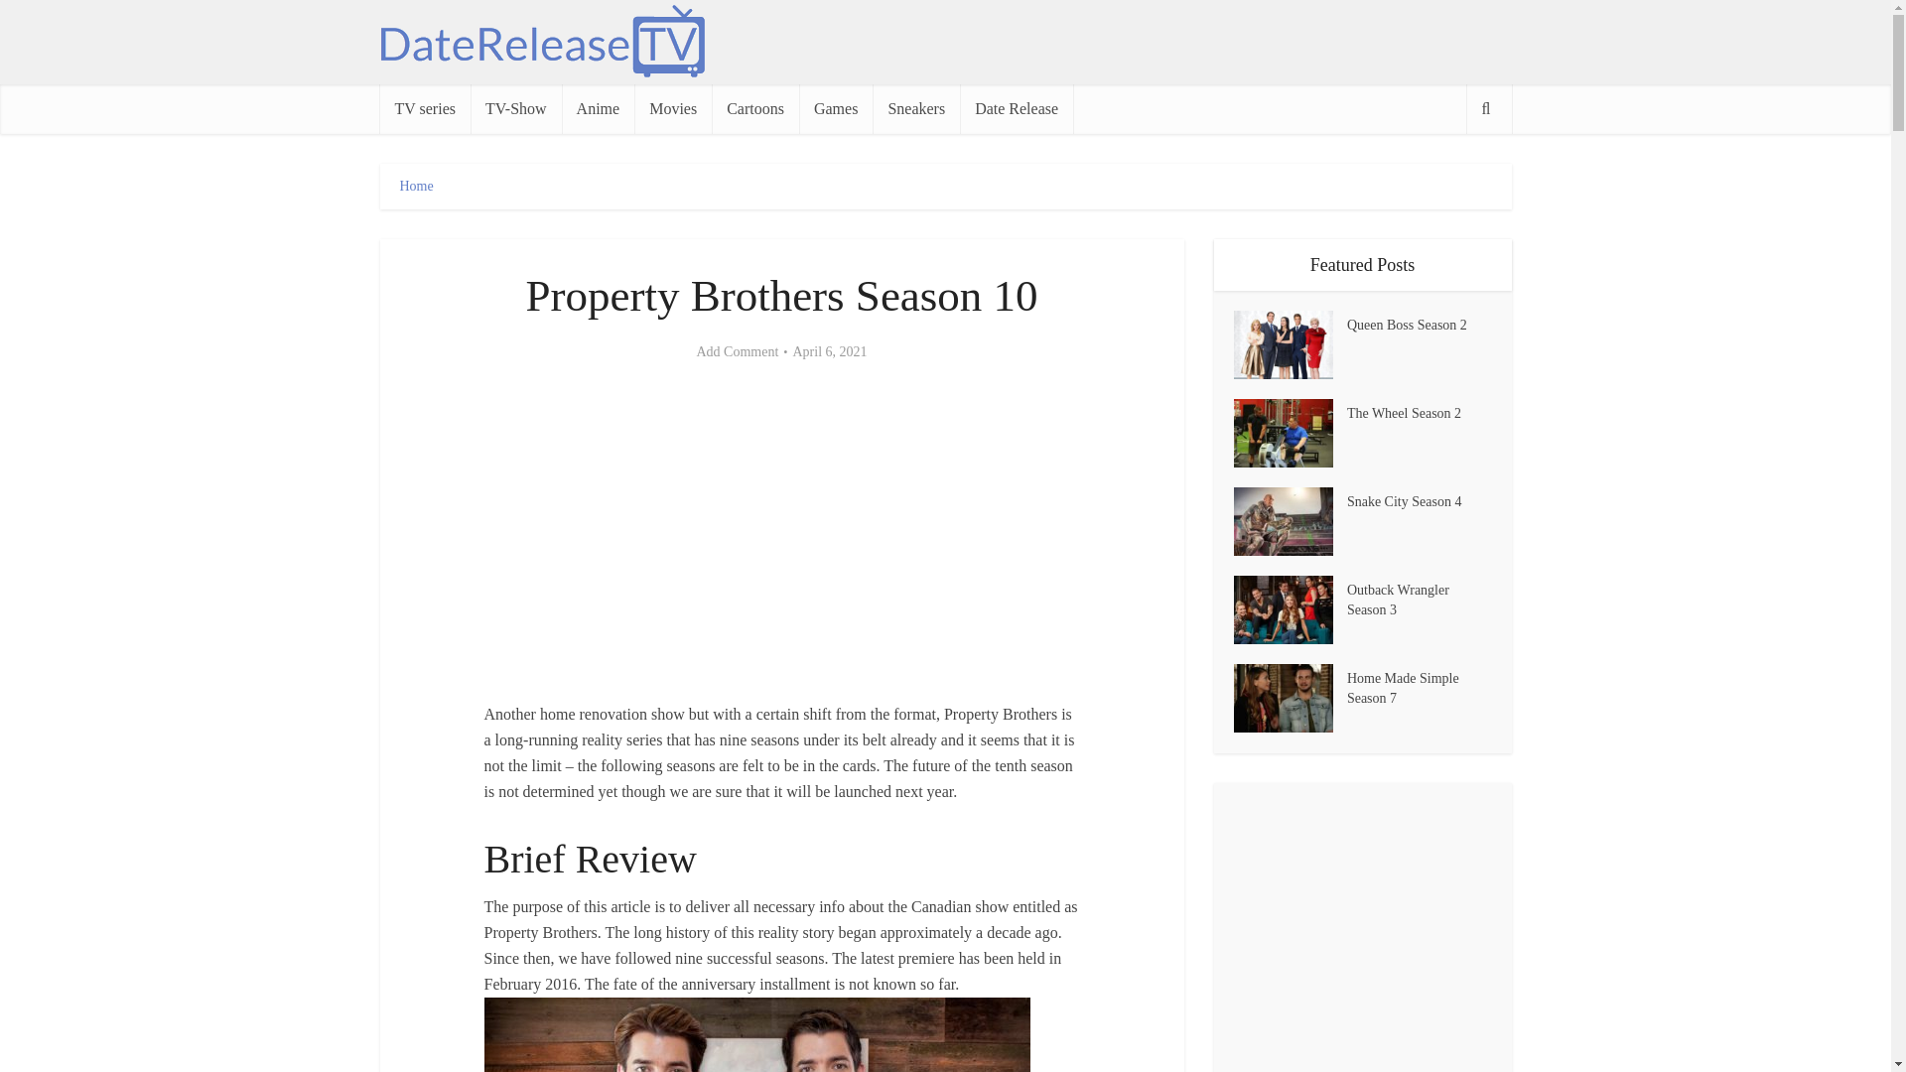  Describe the element at coordinates (916, 109) in the screenshot. I see `Sneakers` at that location.